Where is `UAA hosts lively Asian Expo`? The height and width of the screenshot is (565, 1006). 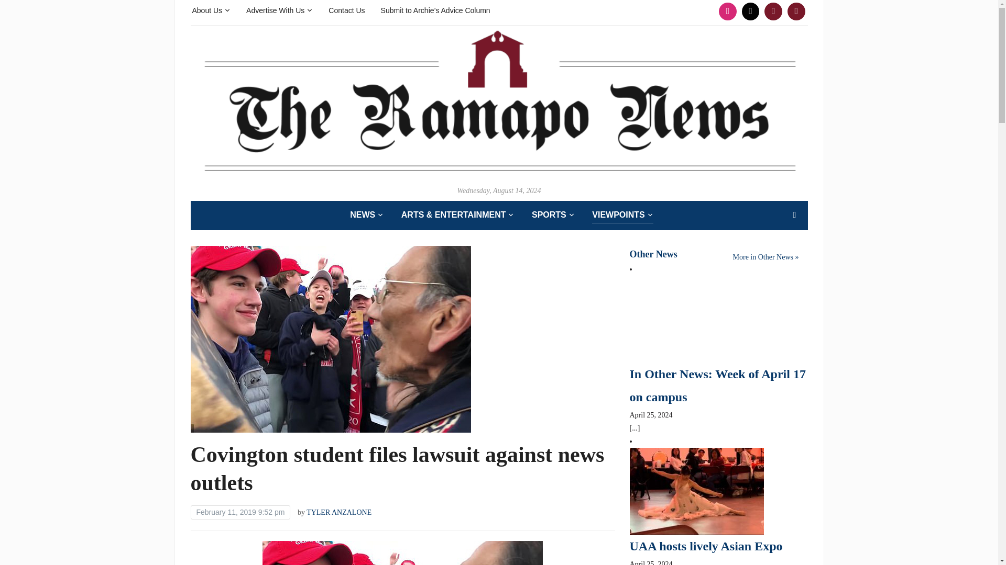 UAA hosts lively Asian Expo is located at coordinates (706, 546).